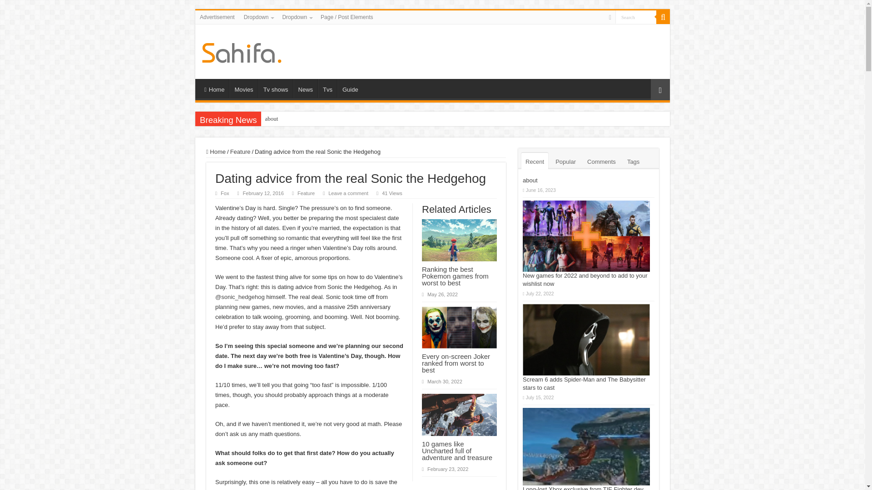 Image resolution: width=872 pixels, height=490 pixels. Describe the element at coordinates (663, 17) in the screenshot. I see `Search` at that location.